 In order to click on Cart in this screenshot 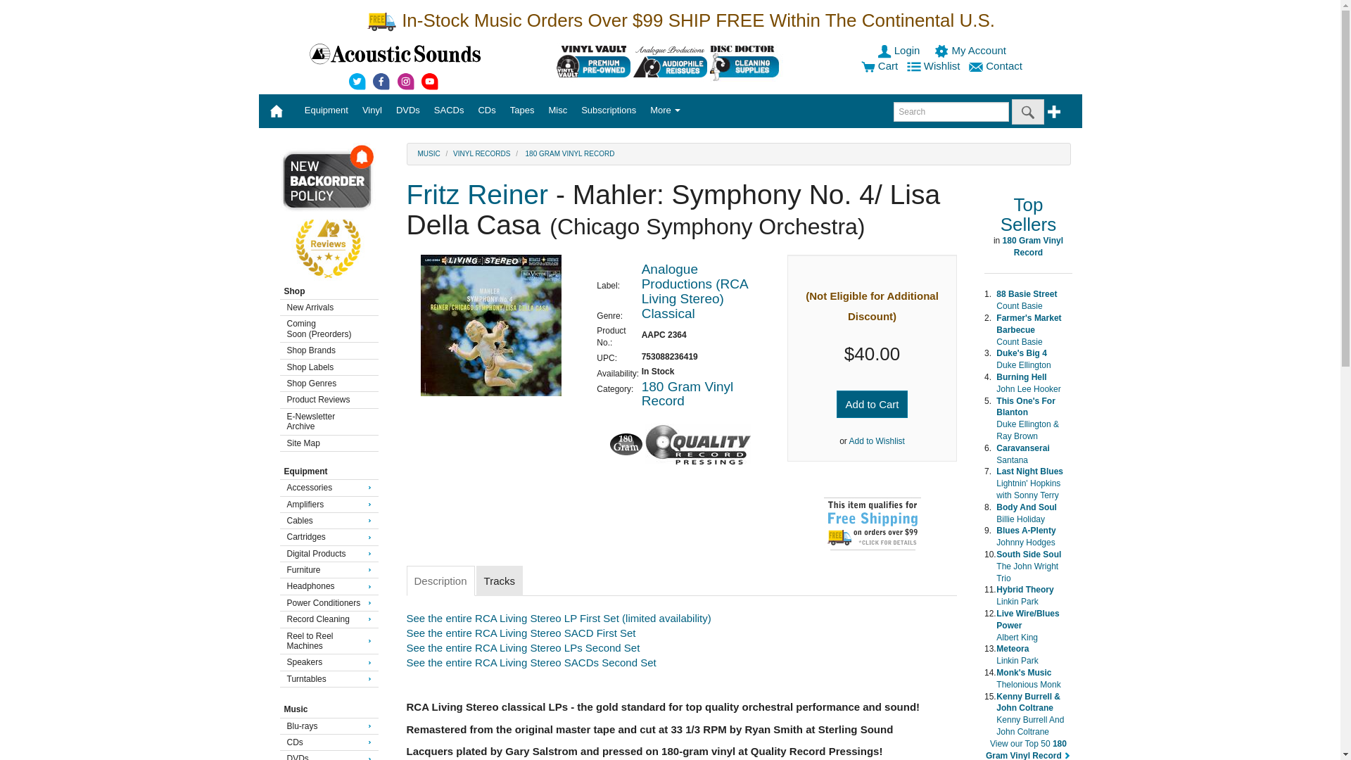, I will do `click(880, 65)`.